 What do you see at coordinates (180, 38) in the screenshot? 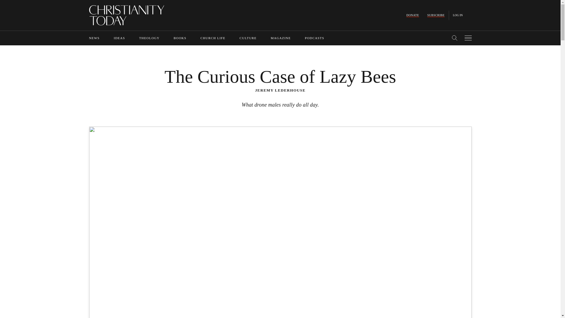
I see `BOOKS` at bounding box center [180, 38].